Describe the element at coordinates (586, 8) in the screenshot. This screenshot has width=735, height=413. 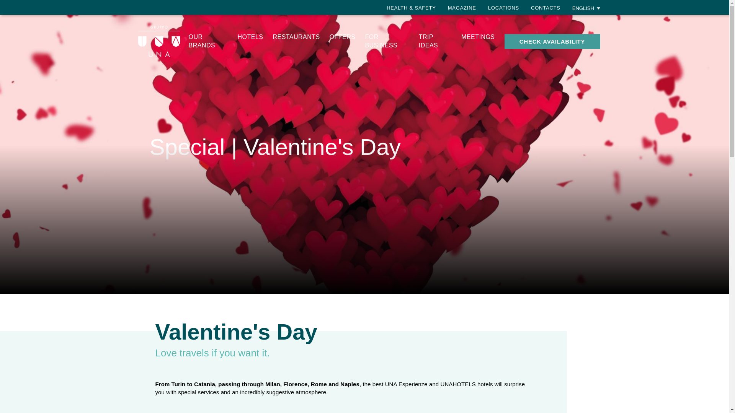
I see `ENGLISH` at that location.